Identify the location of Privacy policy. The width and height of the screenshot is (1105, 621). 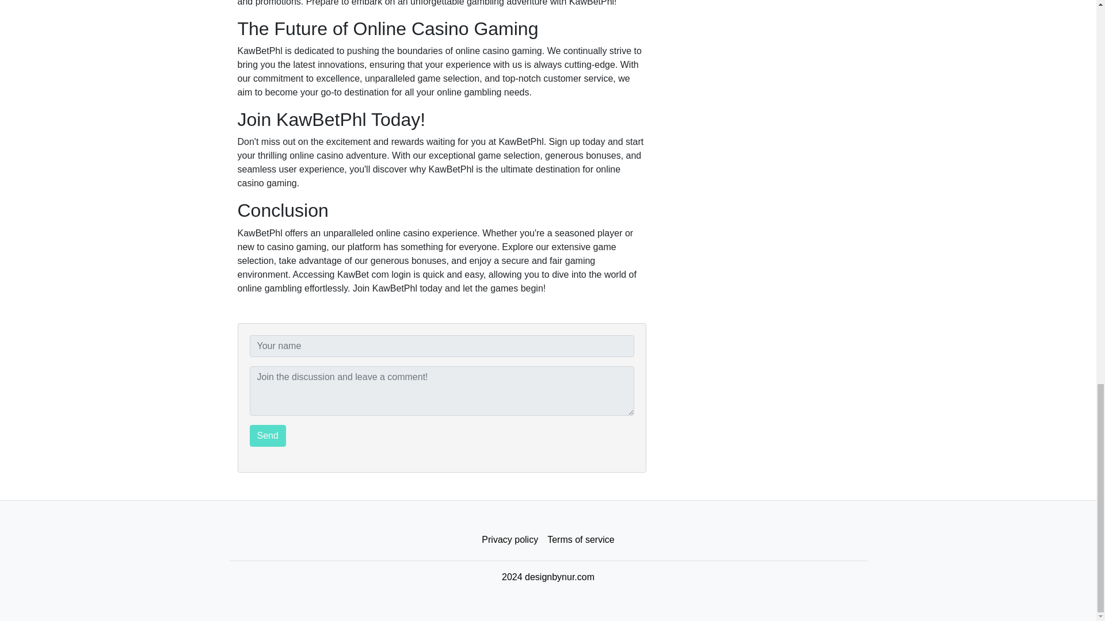
(510, 540).